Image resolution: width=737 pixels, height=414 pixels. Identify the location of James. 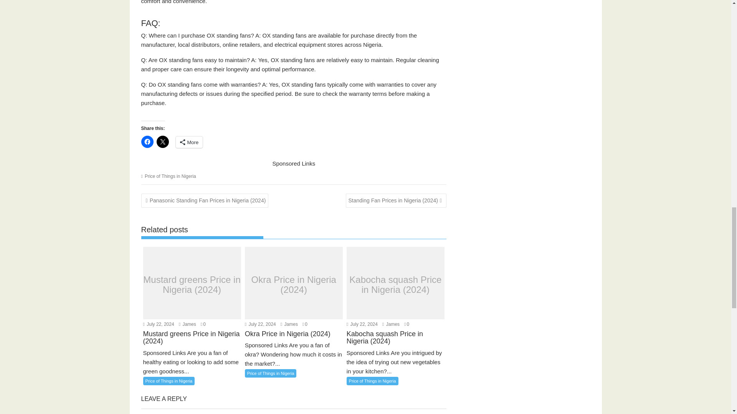
(187, 324).